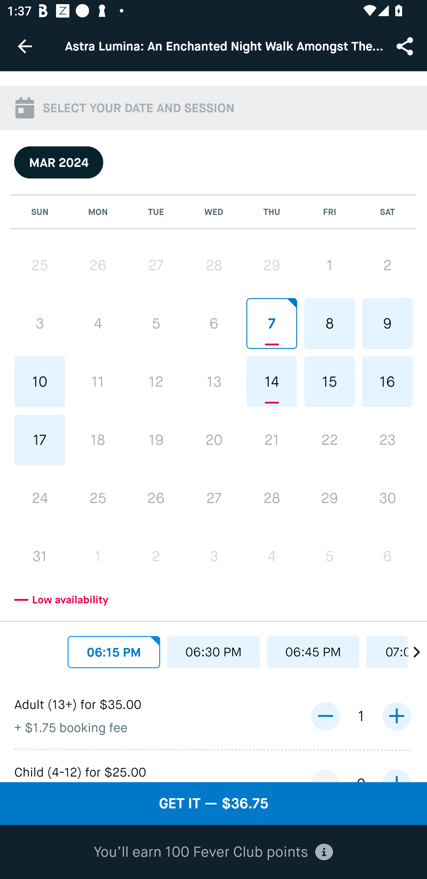 The image size is (427, 879). What do you see at coordinates (272, 440) in the screenshot?
I see `21` at bounding box center [272, 440].